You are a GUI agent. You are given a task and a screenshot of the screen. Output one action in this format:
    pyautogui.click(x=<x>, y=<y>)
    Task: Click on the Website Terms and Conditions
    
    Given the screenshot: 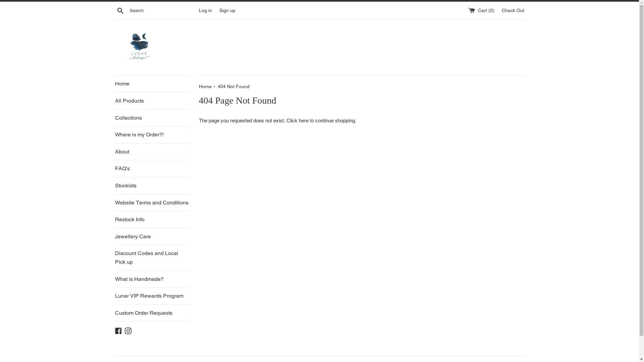 What is the action you would take?
    pyautogui.click(x=152, y=203)
    